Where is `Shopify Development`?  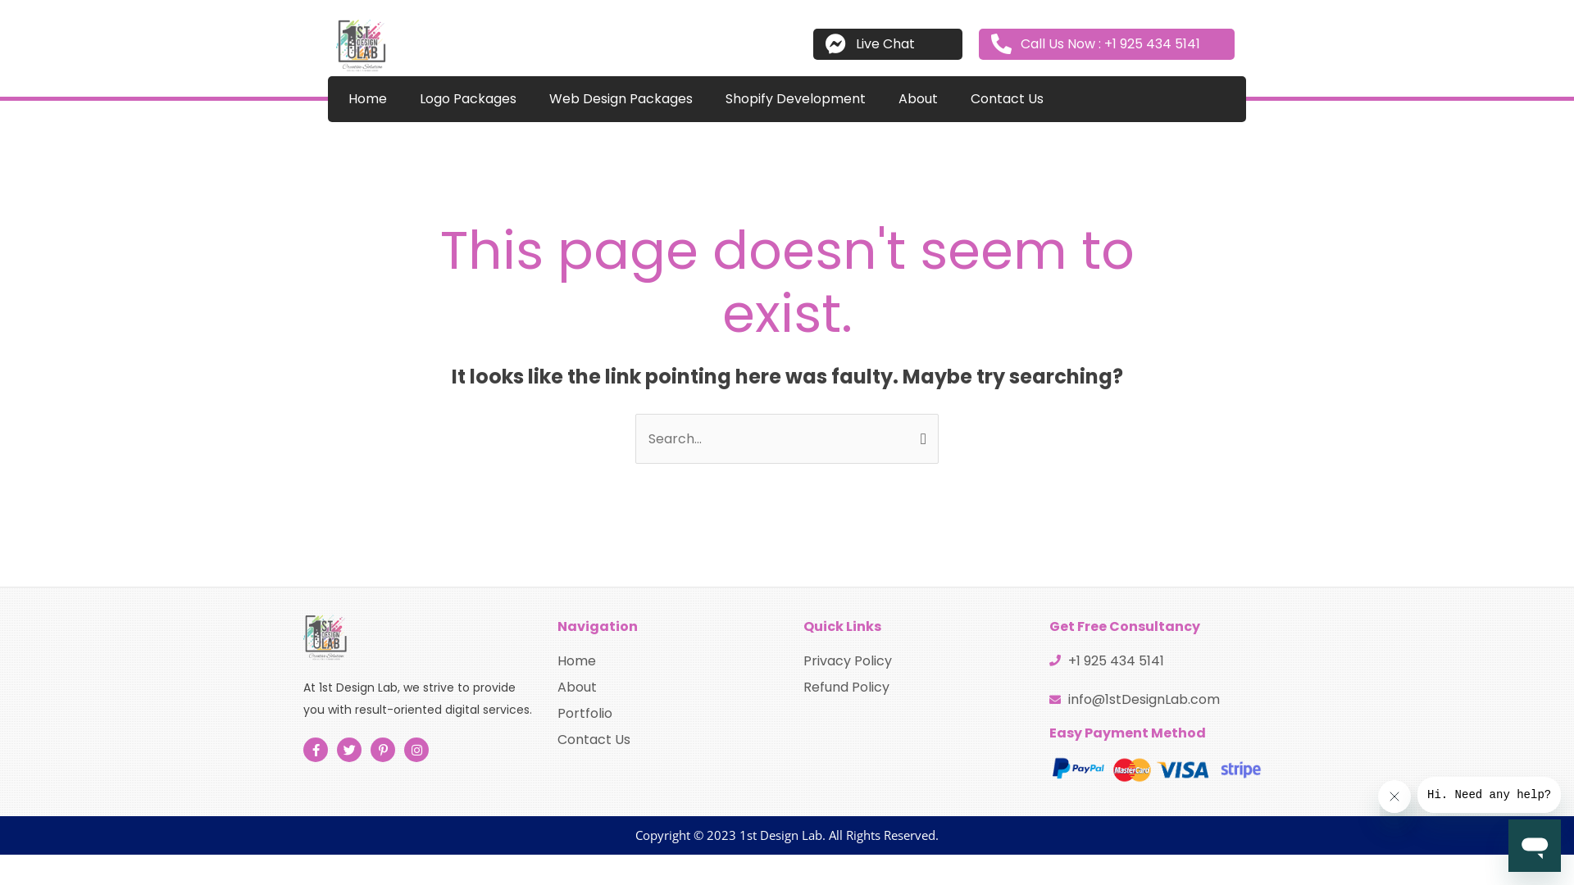
Shopify Development is located at coordinates (795, 99).